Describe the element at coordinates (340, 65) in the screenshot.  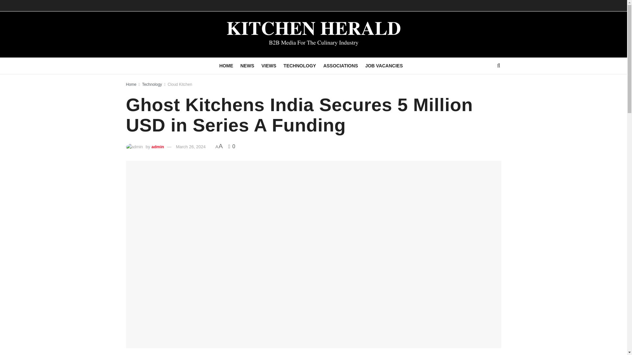
I see `ASSOCIATIONS` at that location.